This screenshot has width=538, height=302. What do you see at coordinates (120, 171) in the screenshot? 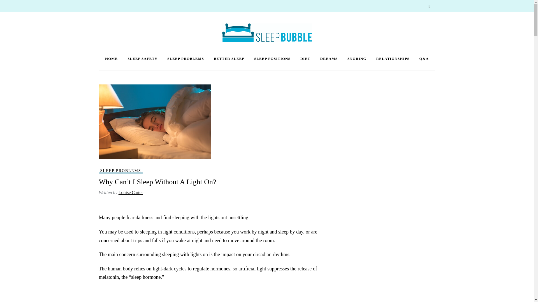
I see `SLEEP PROBLEMS` at bounding box center [120, 171].